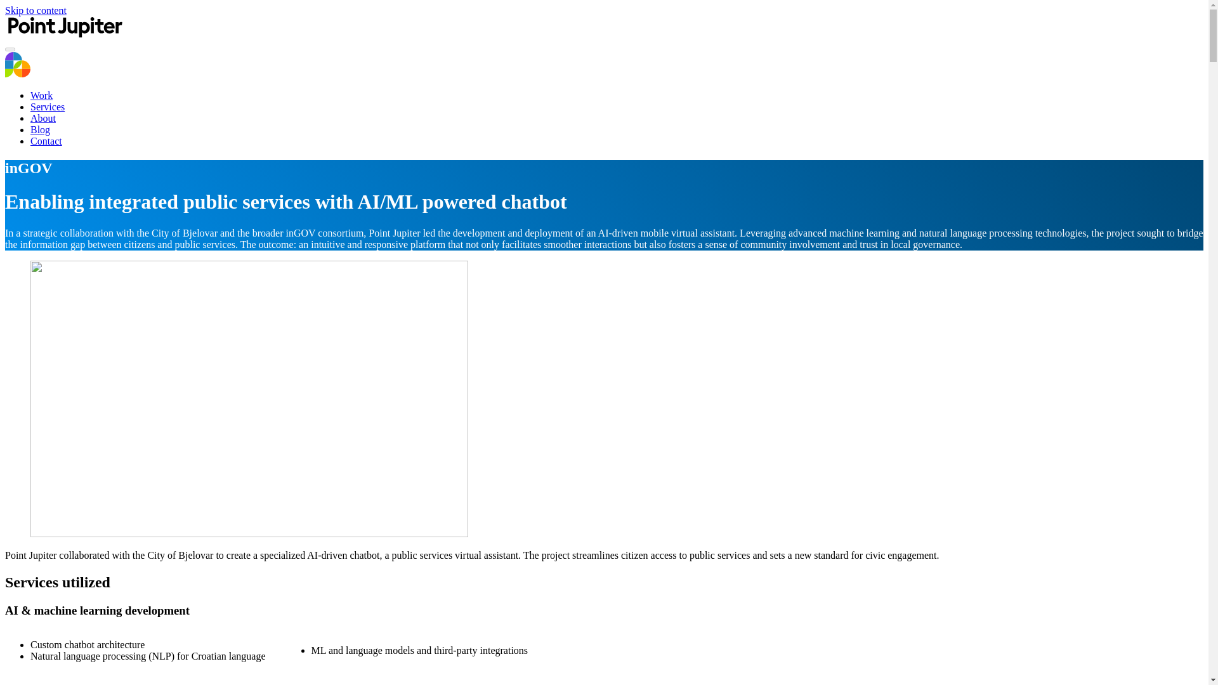 The height and width of the screenshot is (685, 1218). I want to click on Point Jupiter logo link to homepage, so click(65, 27).